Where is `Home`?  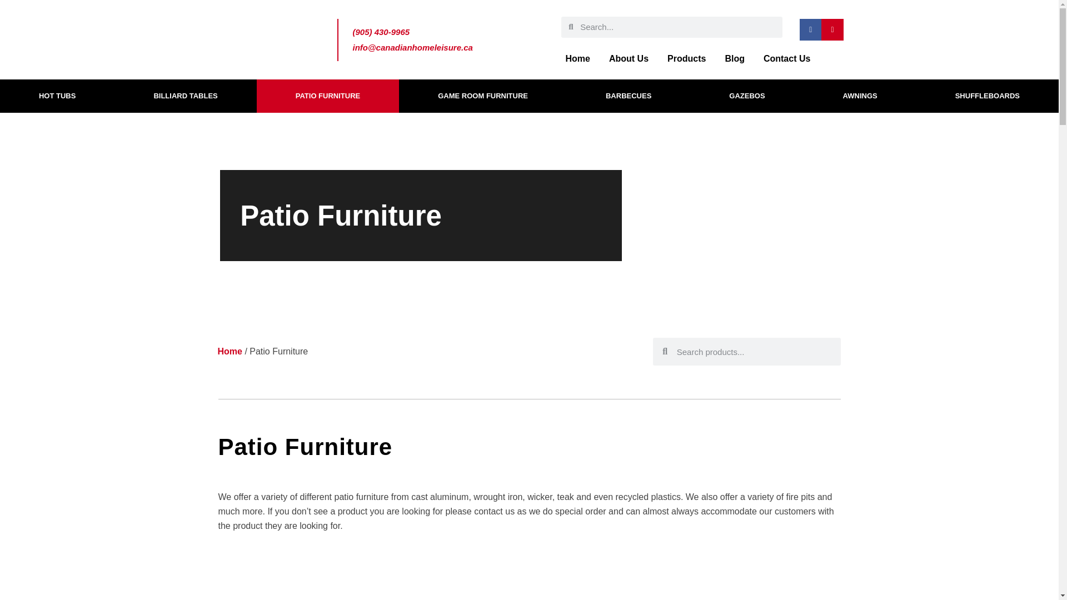
Home is located at coordinates (230, 351).